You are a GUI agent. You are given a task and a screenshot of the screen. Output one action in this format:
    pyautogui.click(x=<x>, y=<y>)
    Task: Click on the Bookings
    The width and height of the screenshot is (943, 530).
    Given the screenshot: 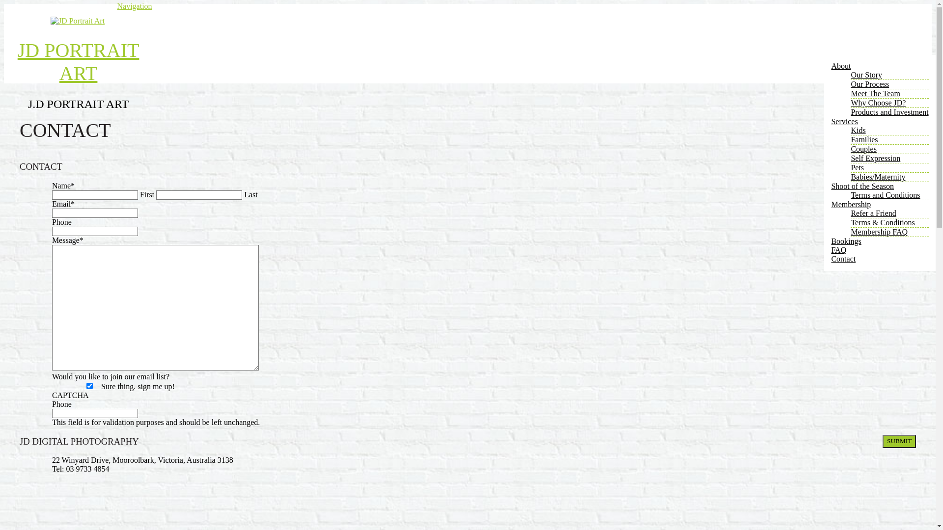 What is the action you would take?
    pyautogui.click(x=846, y=241)
    